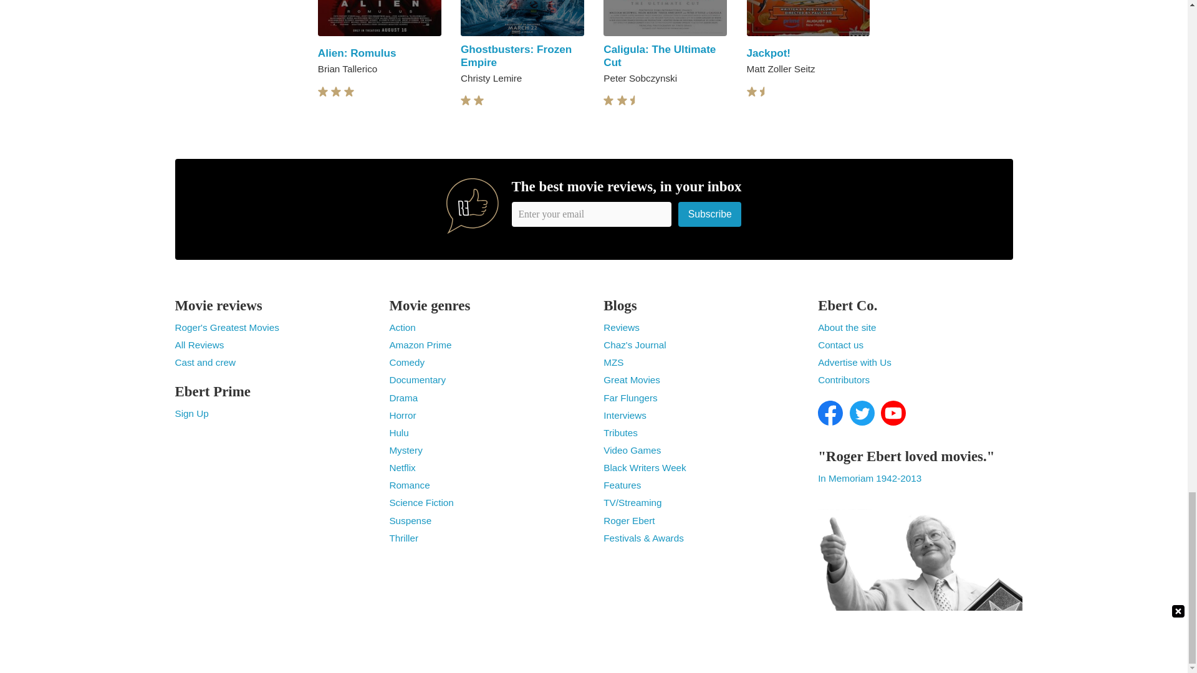  What do you see at coordinates (402, 327) in the screenshot?
I see `Action` at bounding box center [402, 327].